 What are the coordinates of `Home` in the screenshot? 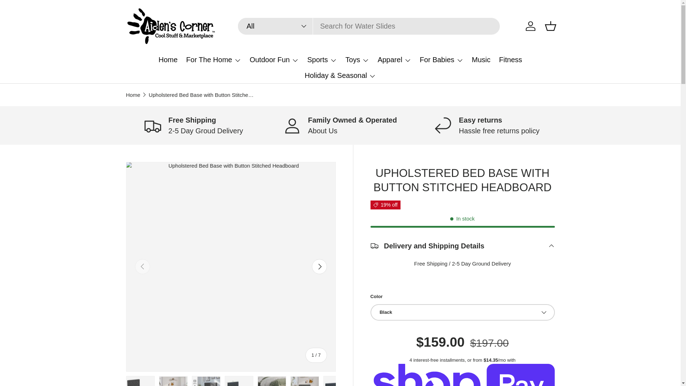 It's located at (168, 59).